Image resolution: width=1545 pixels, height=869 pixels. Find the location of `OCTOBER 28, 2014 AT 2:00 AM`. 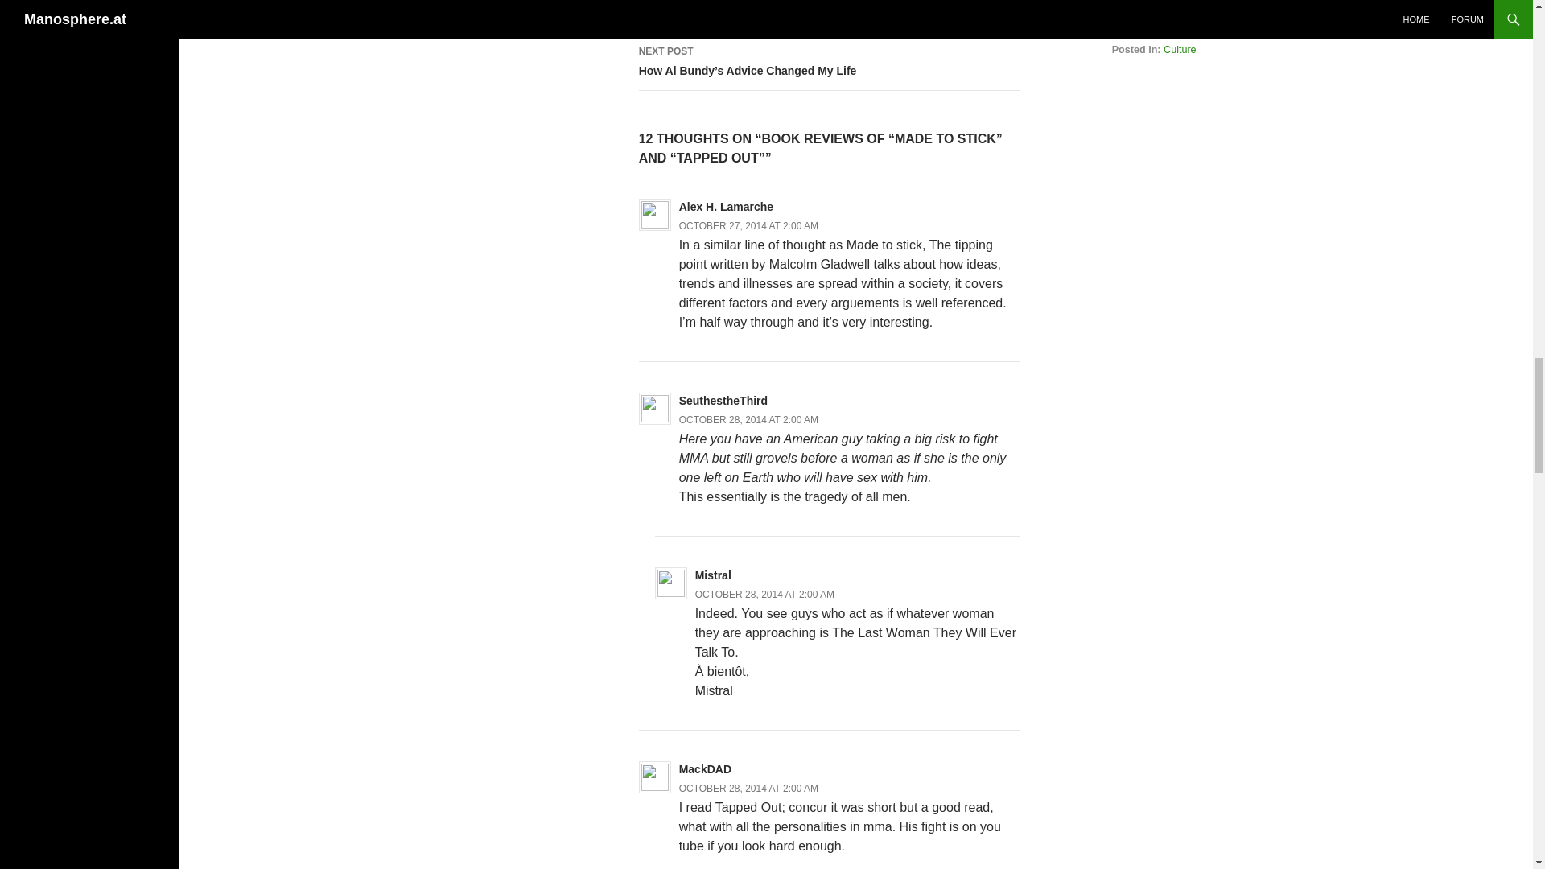

OCTOBER 28, 2014 AT 2:00 AM is located at coordinates (829, 16).